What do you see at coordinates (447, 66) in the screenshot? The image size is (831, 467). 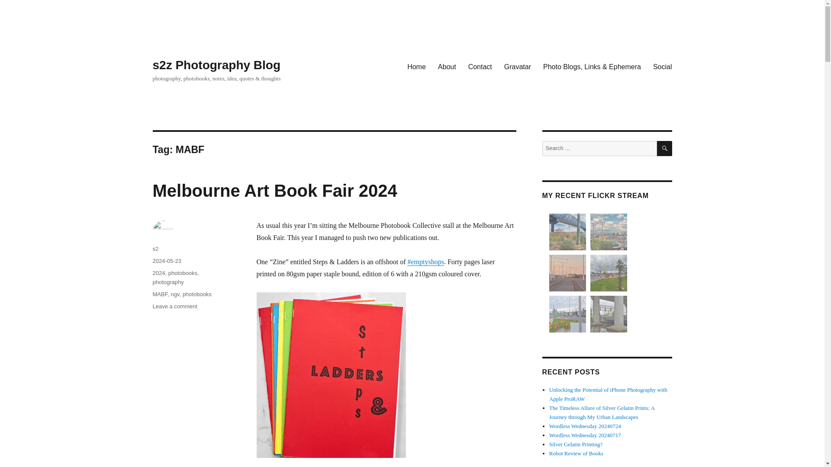 I see `About` at bounding box center [447, 66].